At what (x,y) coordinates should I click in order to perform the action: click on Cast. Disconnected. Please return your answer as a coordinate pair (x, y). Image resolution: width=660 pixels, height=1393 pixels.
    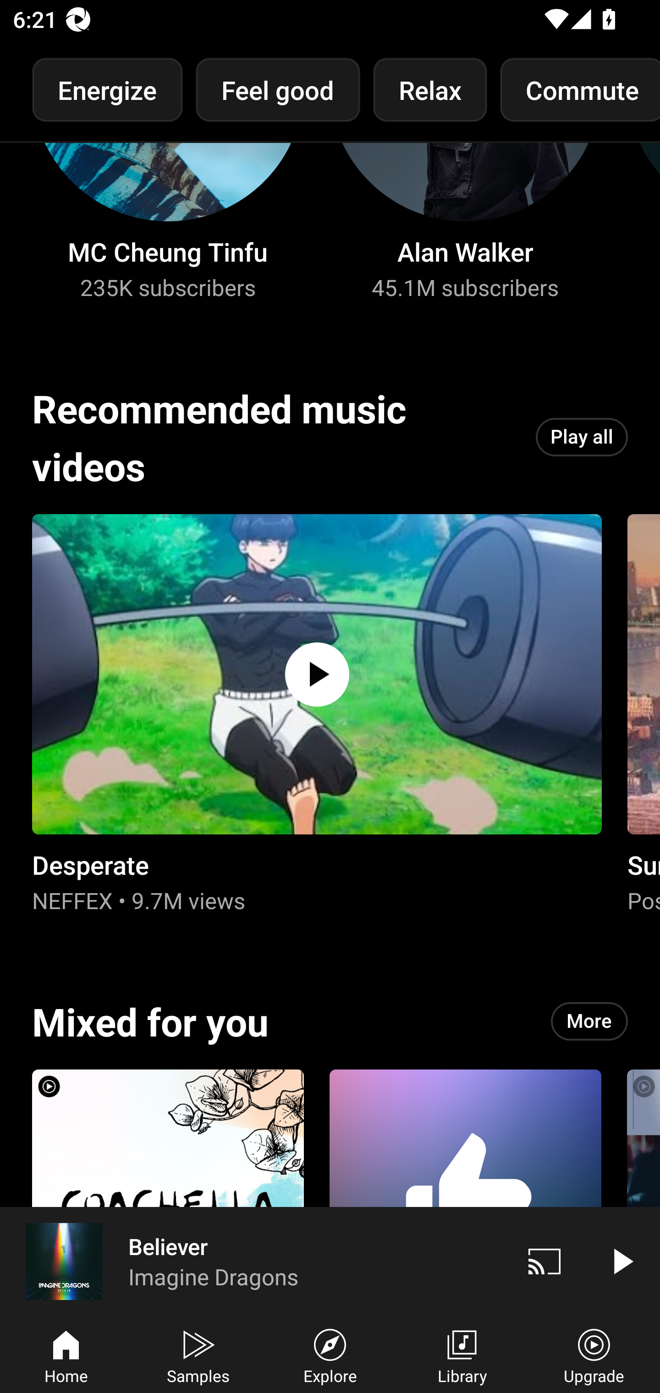
    Looking at the image, I should click on (544, 1261).